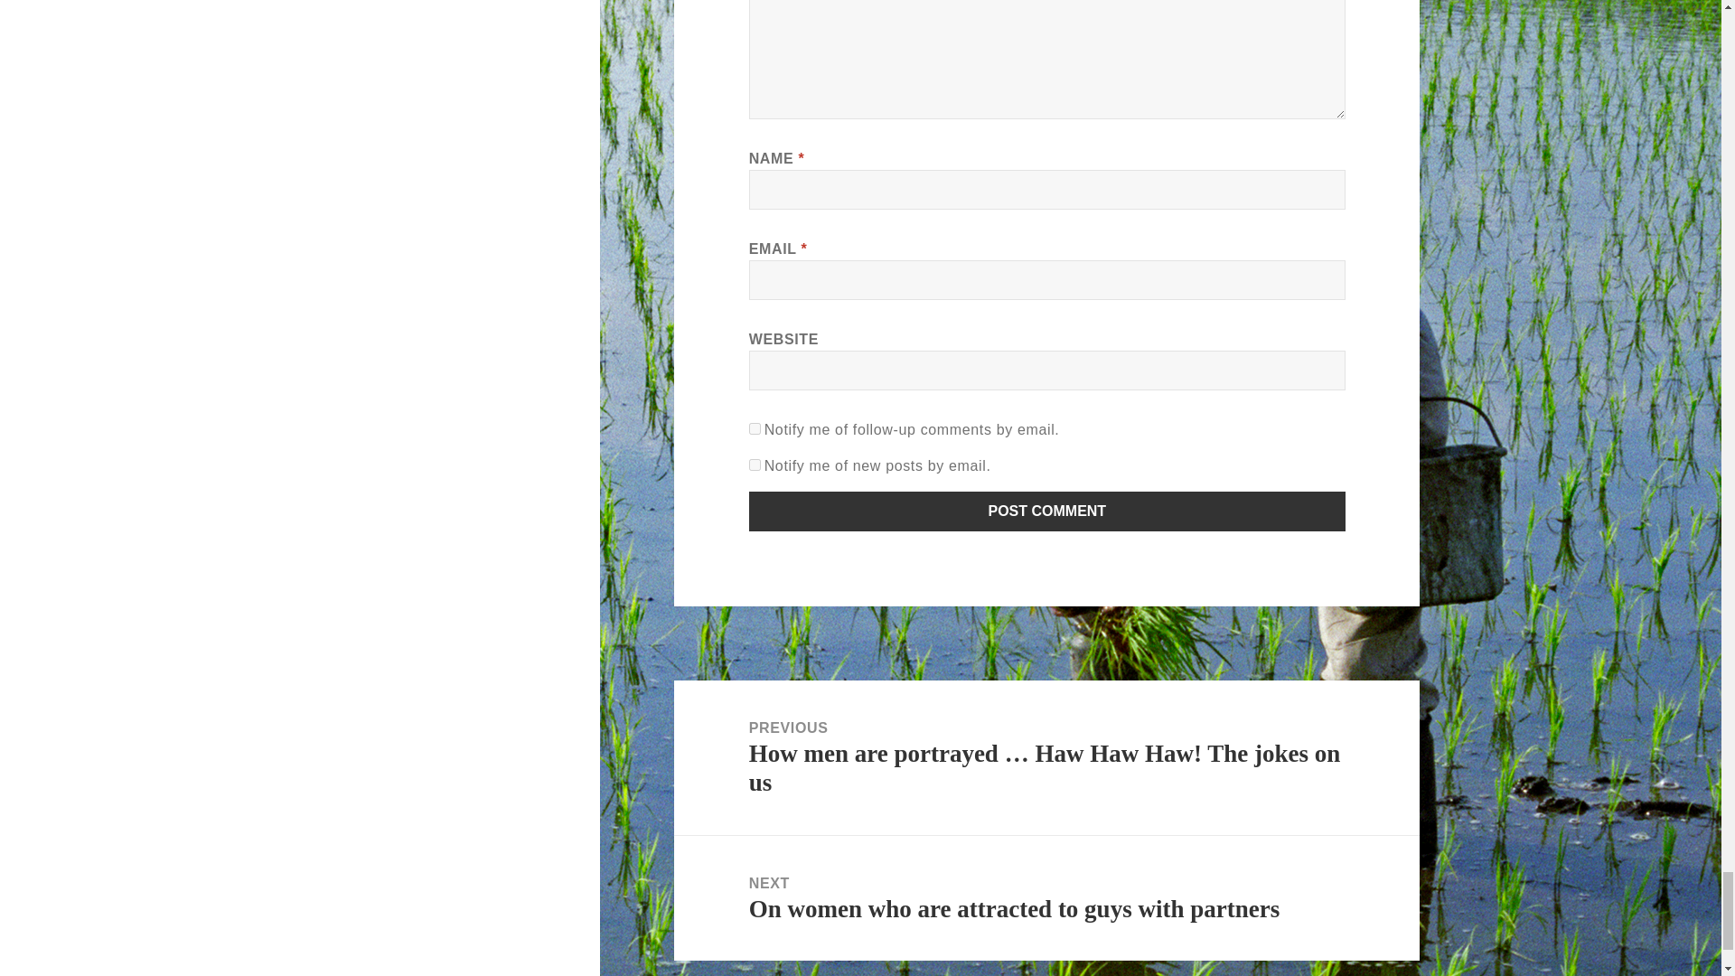 This screenshot has width=1735, height=976. I want to click on subscribe, so click(755, 428).